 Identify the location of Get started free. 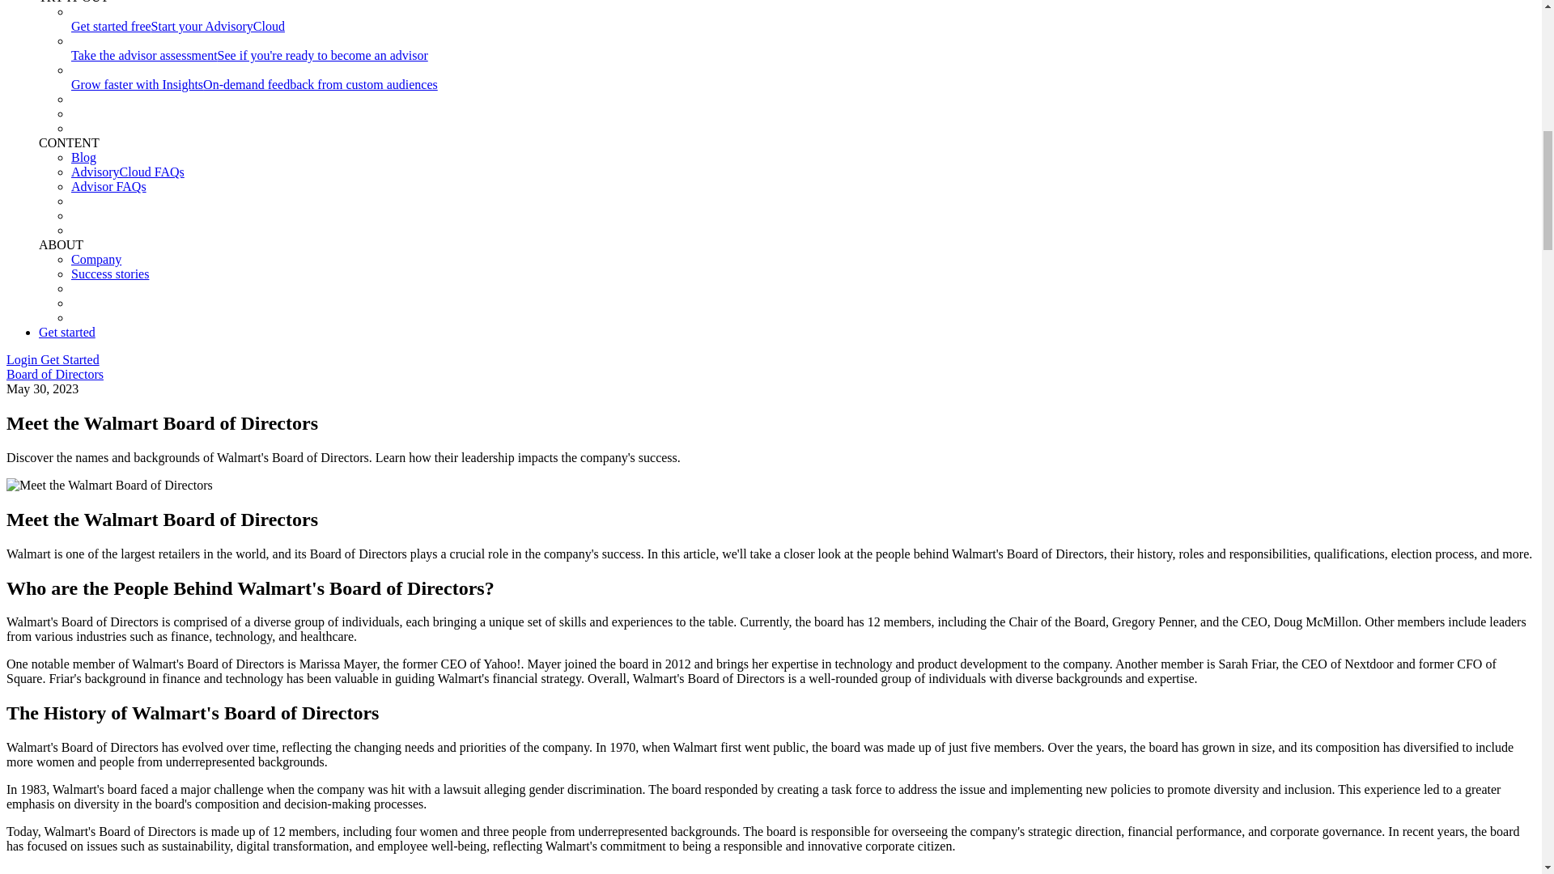
(111, 26).